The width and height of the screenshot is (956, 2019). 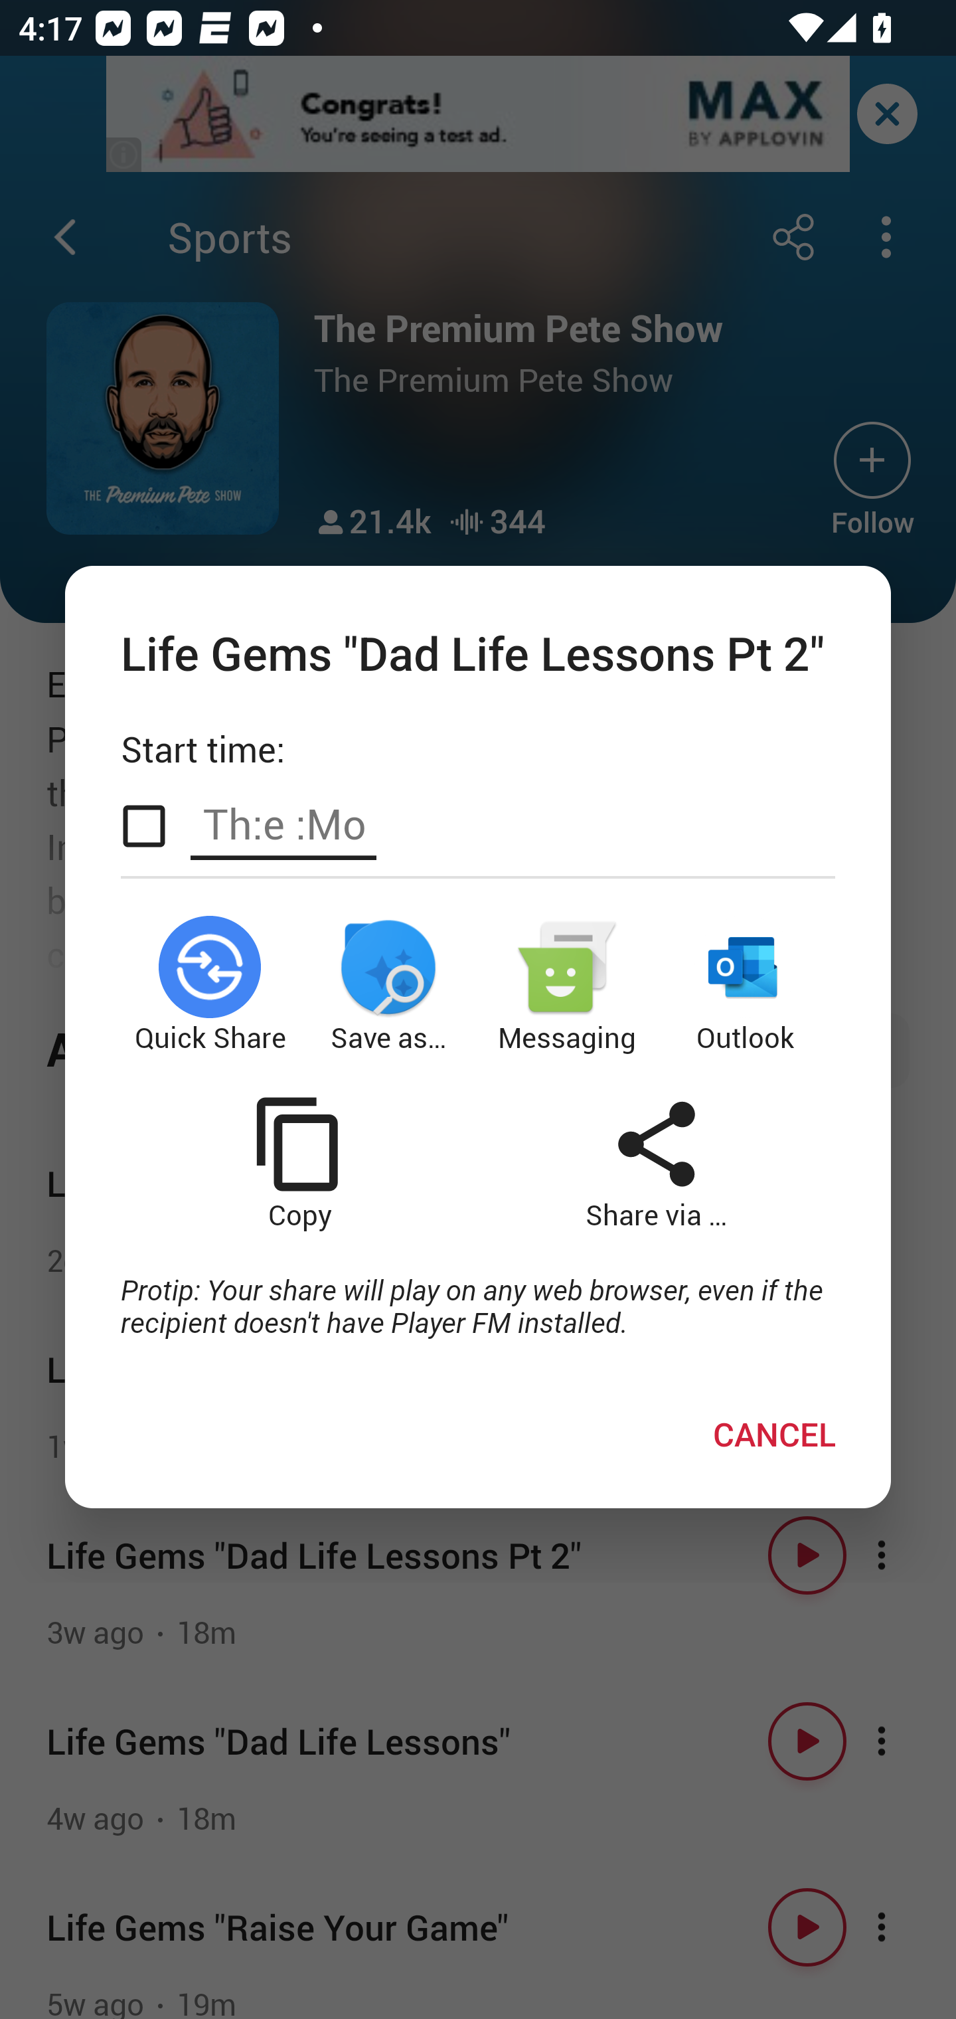 I want to click on Quick Share, so click(x=210, y=986).